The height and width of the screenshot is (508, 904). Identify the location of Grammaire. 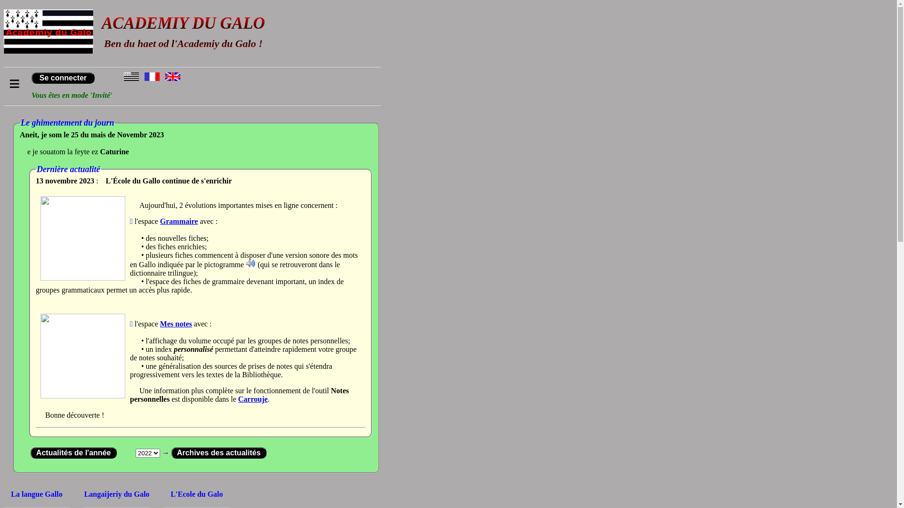
(179, 221).